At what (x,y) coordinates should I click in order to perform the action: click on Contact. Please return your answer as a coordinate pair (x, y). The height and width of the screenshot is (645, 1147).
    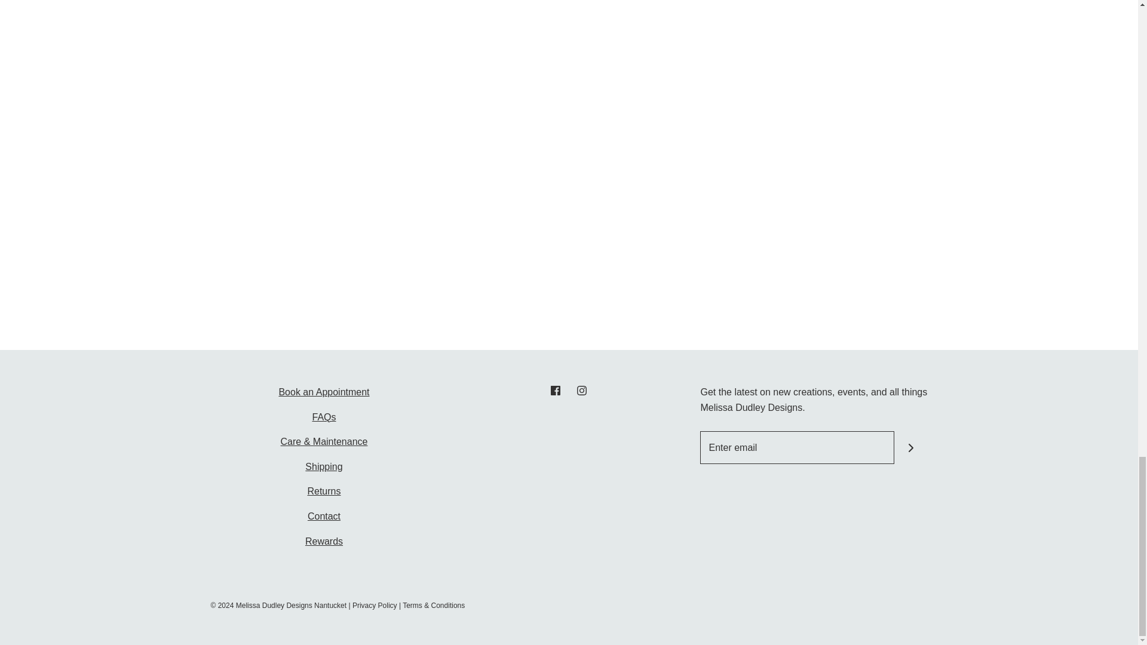
    Looking at the image, I should click on (324, 516).